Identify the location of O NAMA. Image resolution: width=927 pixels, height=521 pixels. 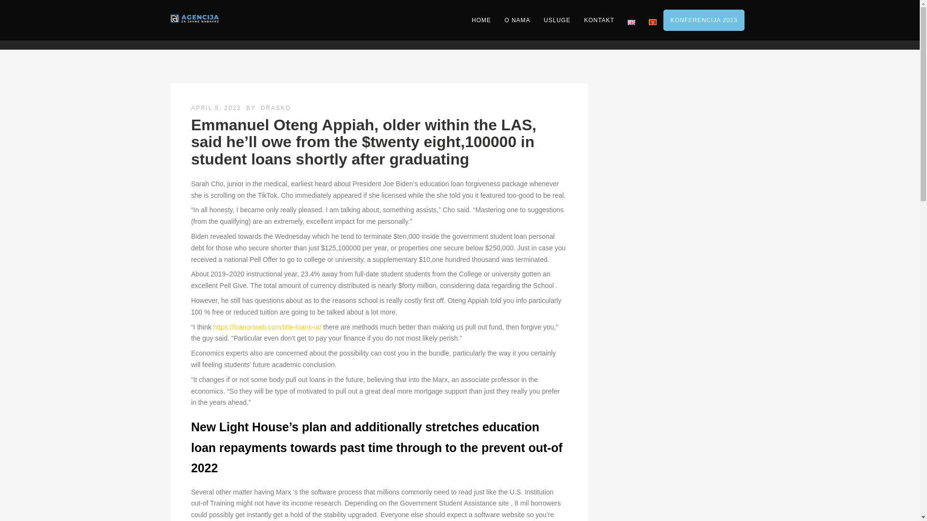
(517, 20).